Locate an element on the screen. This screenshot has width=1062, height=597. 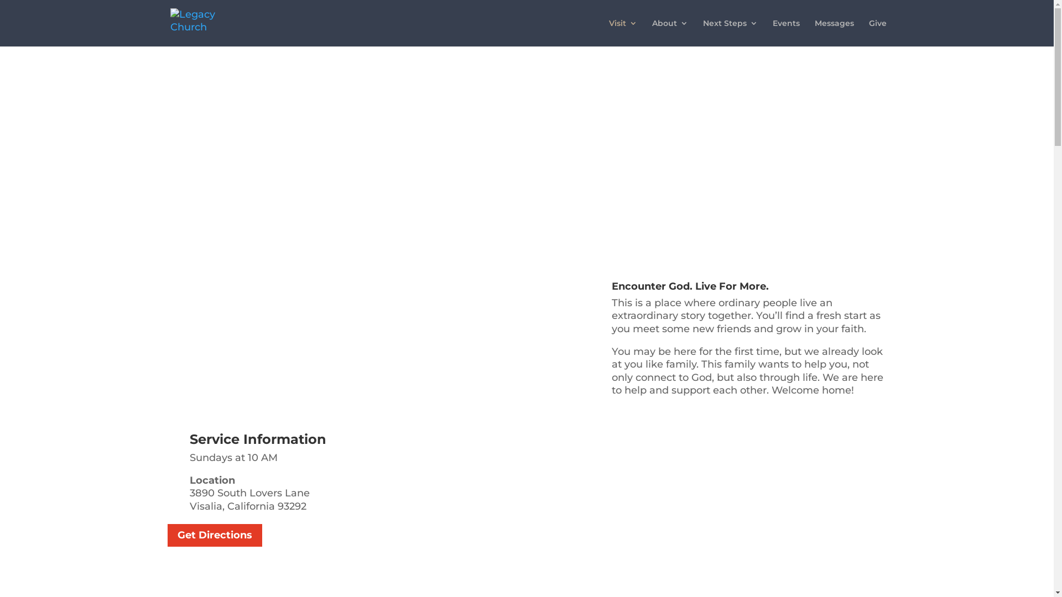
Give is located at coordinates (877, 33).